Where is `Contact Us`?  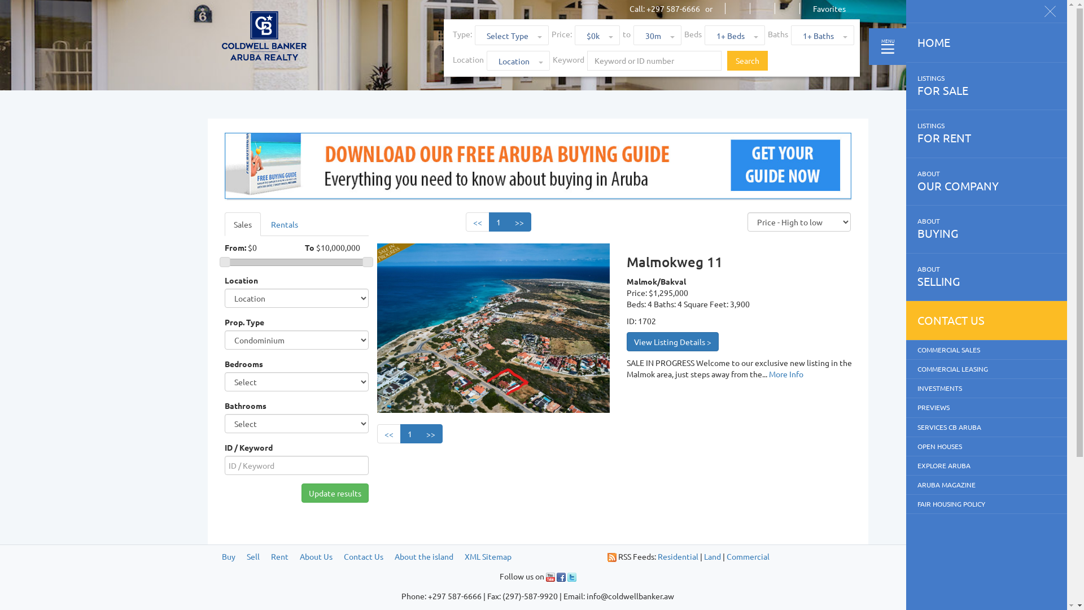
Contact Us is located at coordinates (363, 556).